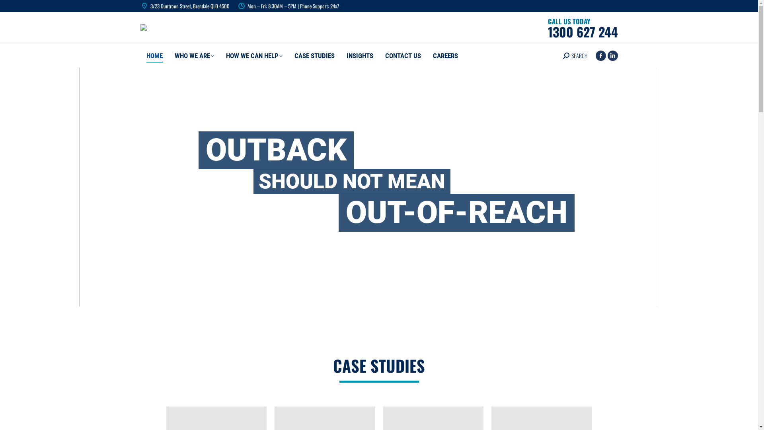  I want to click on CASE STUDIES, so click(314, 56).